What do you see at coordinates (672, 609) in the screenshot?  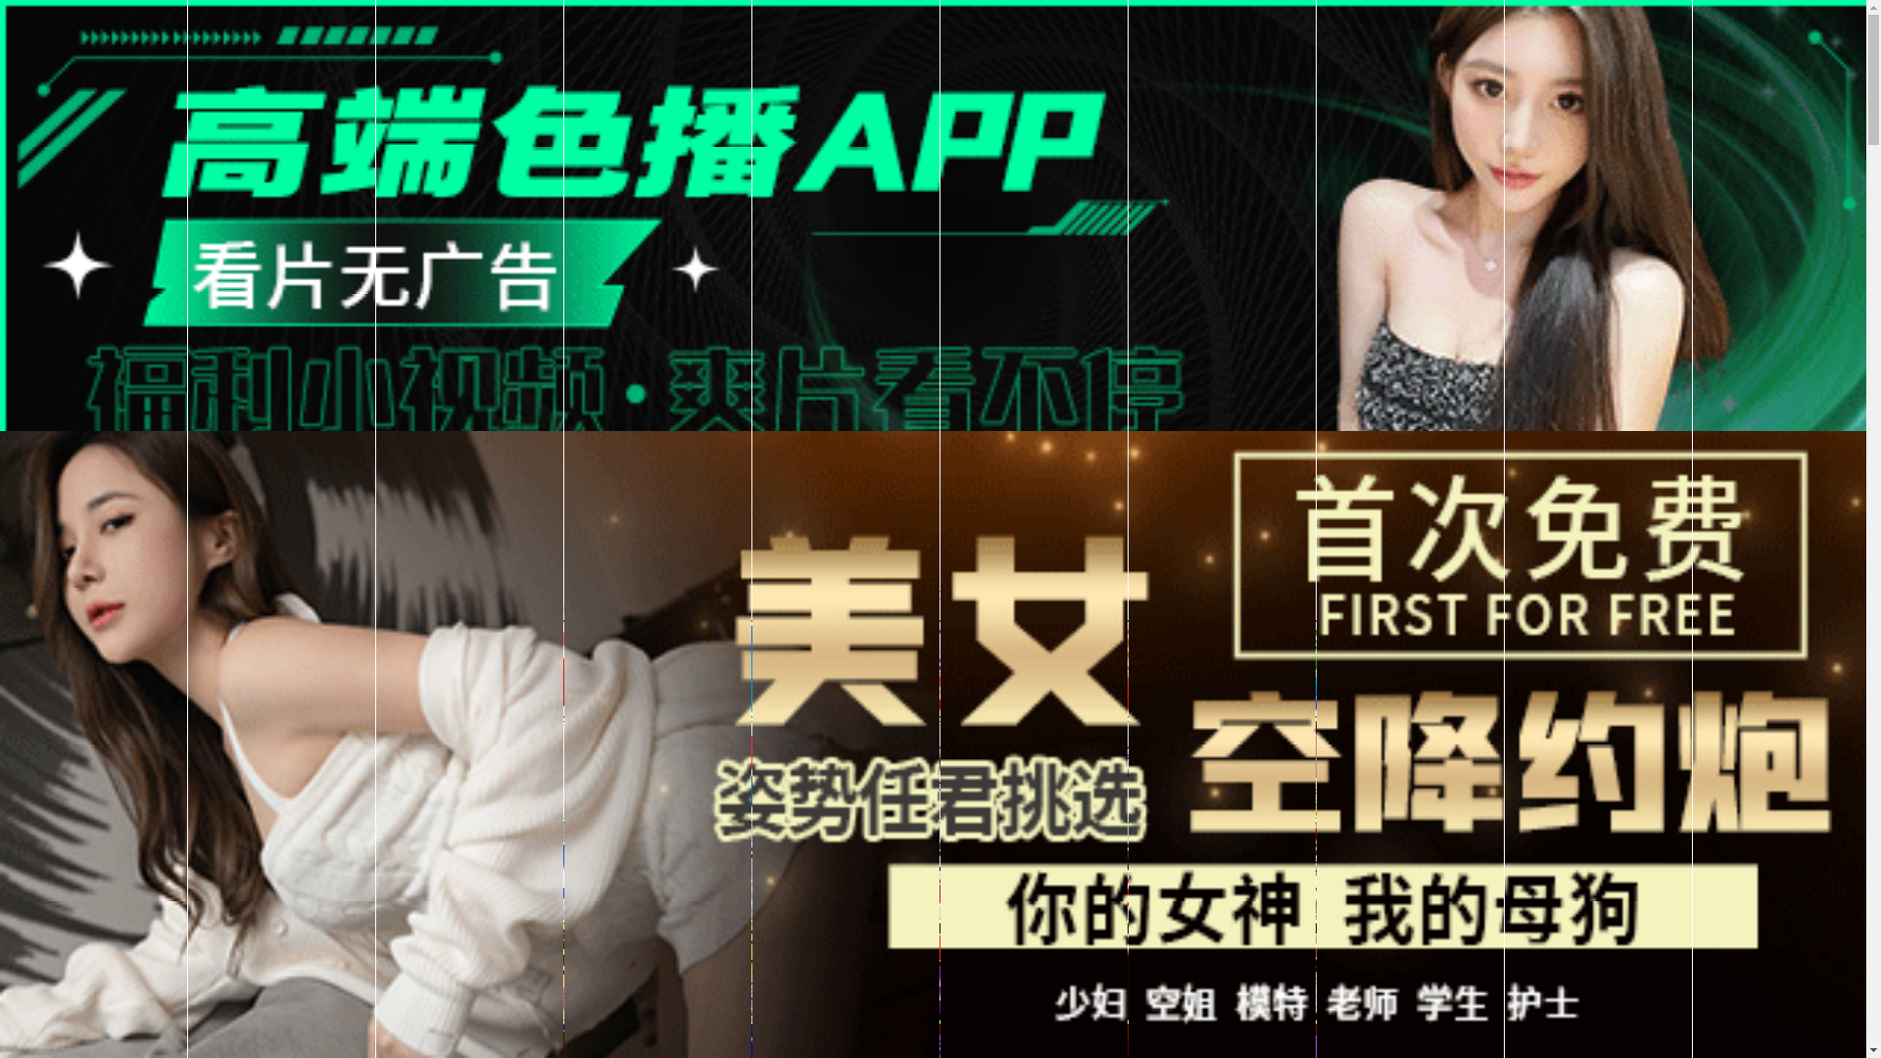 I see `|` at bounding box center [672, 609].